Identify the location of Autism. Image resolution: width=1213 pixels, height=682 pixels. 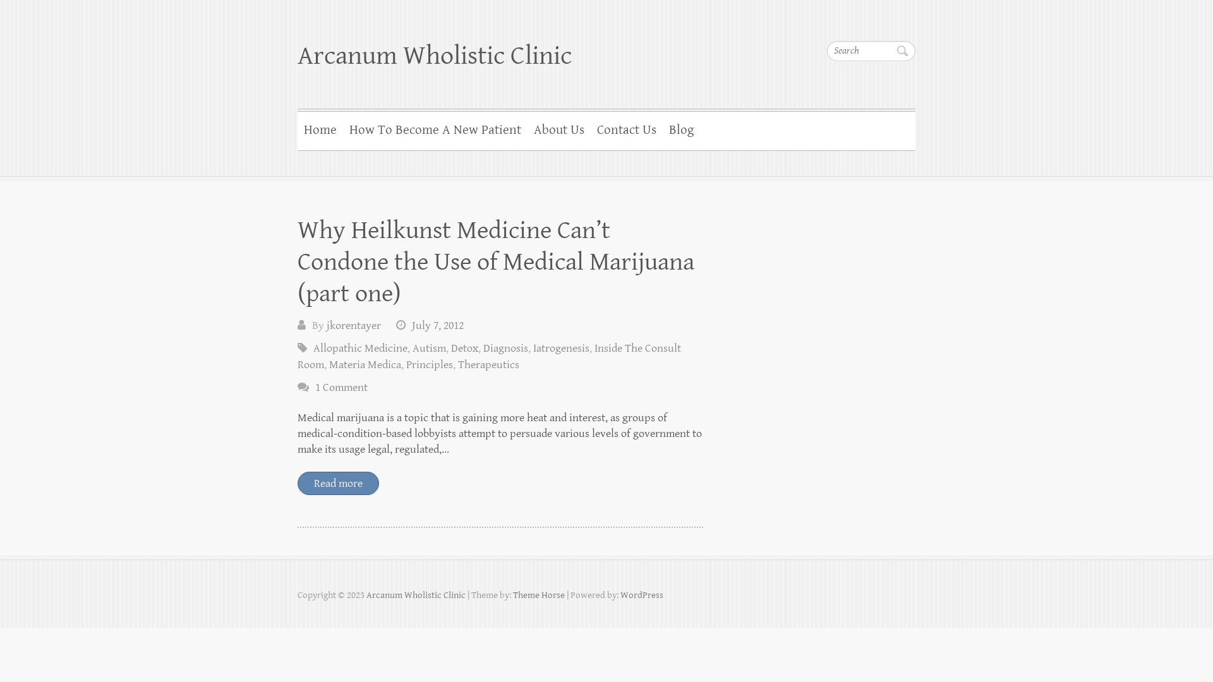
(430, 349).